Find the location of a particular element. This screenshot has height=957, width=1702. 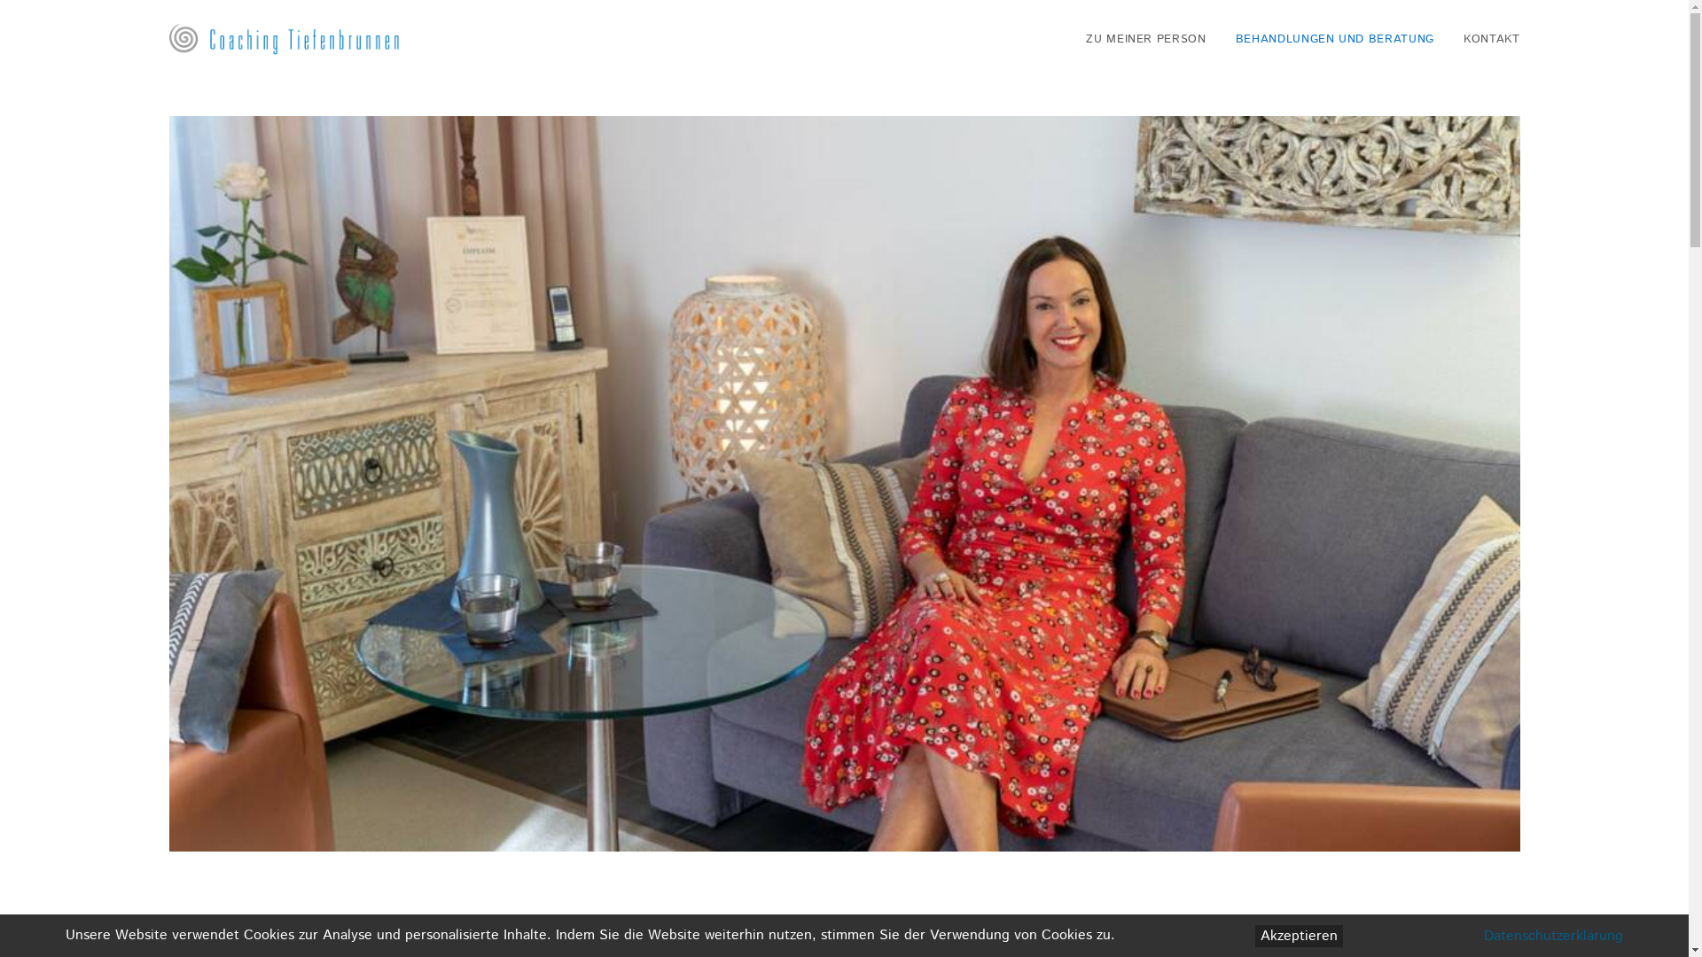

KONTAKT is located at coordinates (1486, 39).